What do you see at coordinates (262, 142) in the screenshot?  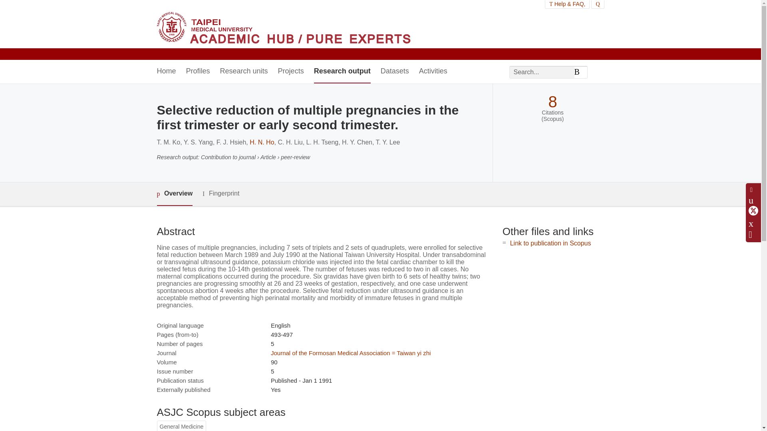 I see `H. N. Ho` at bounding box center [262, 142].